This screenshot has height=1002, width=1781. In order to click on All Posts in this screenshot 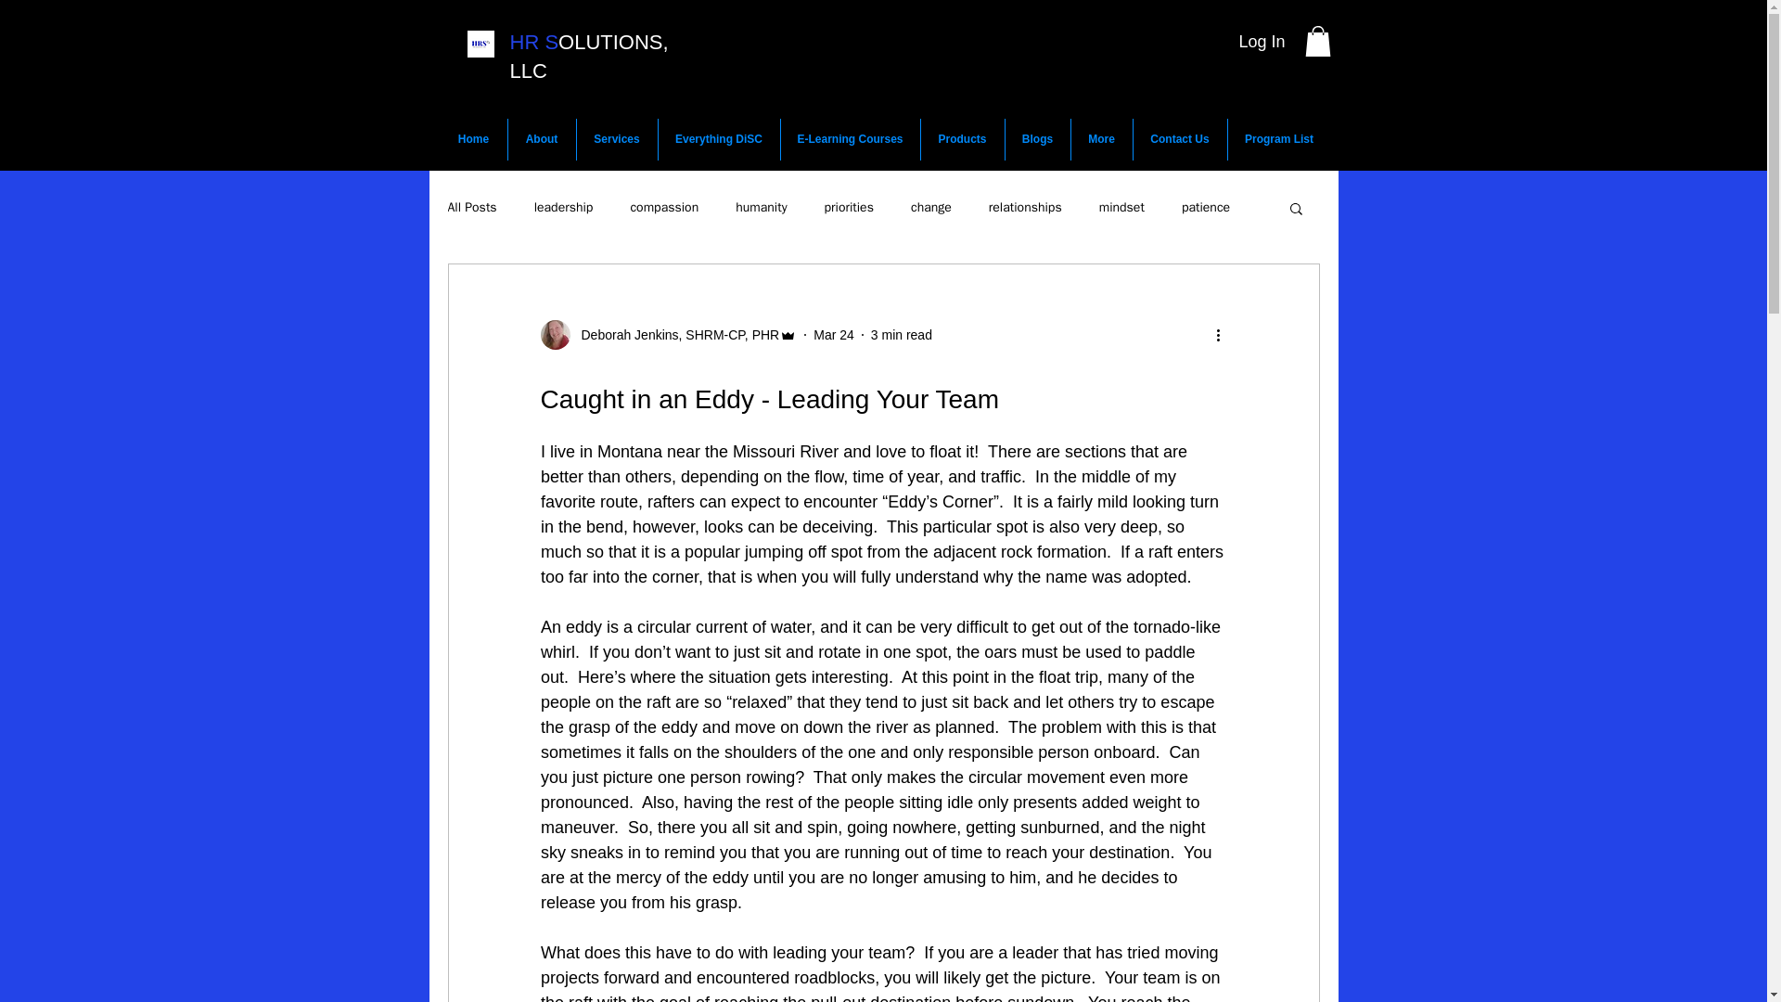, I will do `click(471, 208)`.